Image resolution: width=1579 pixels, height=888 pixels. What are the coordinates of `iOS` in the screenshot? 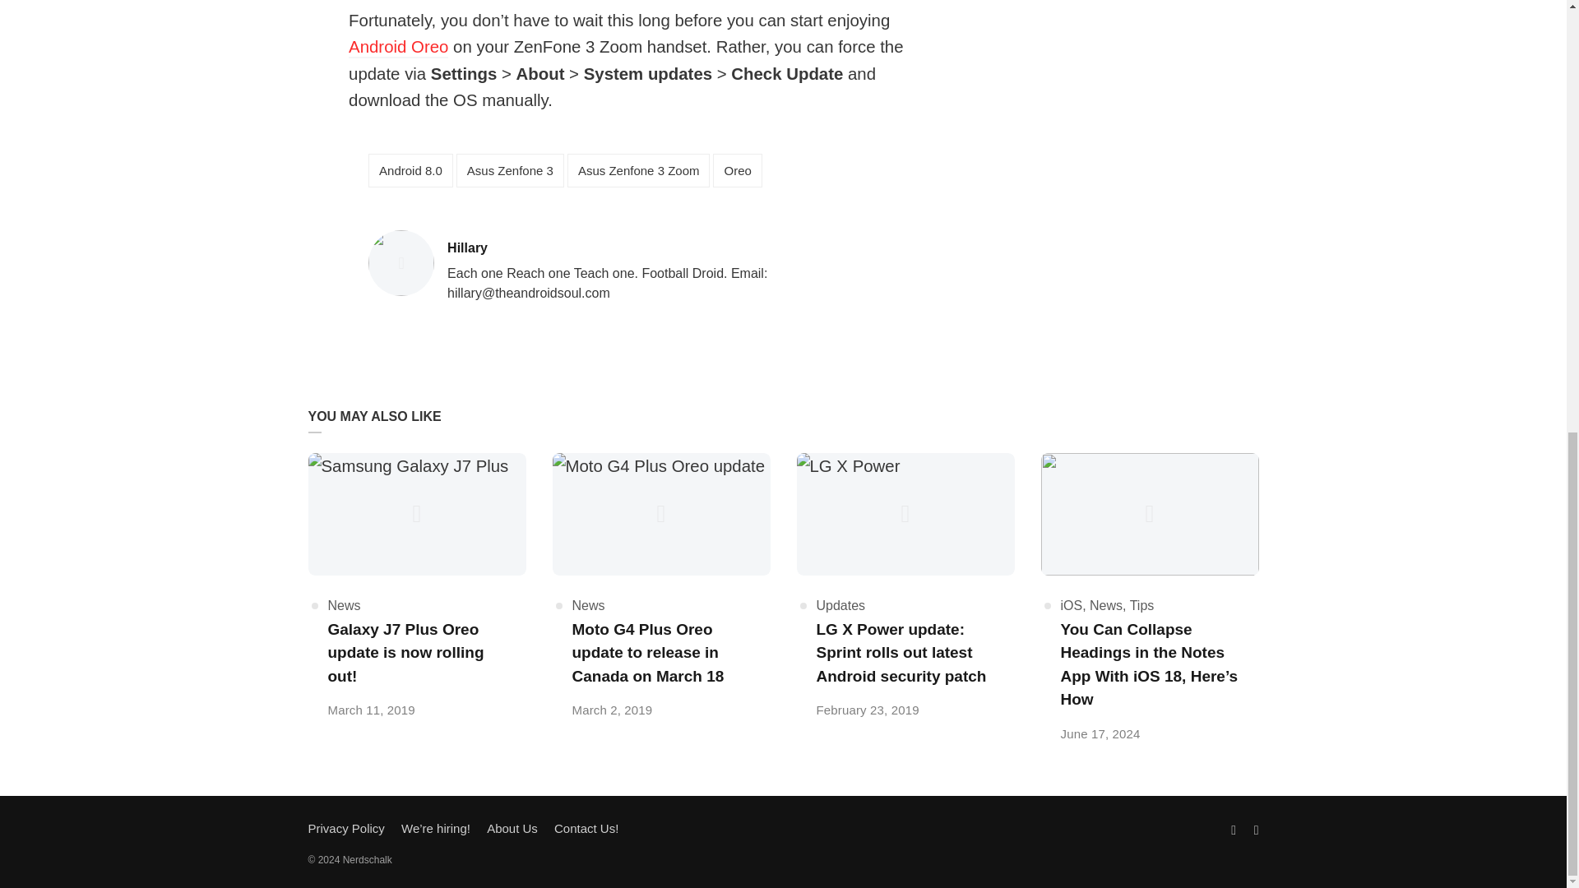 It's located at (1072, 605).